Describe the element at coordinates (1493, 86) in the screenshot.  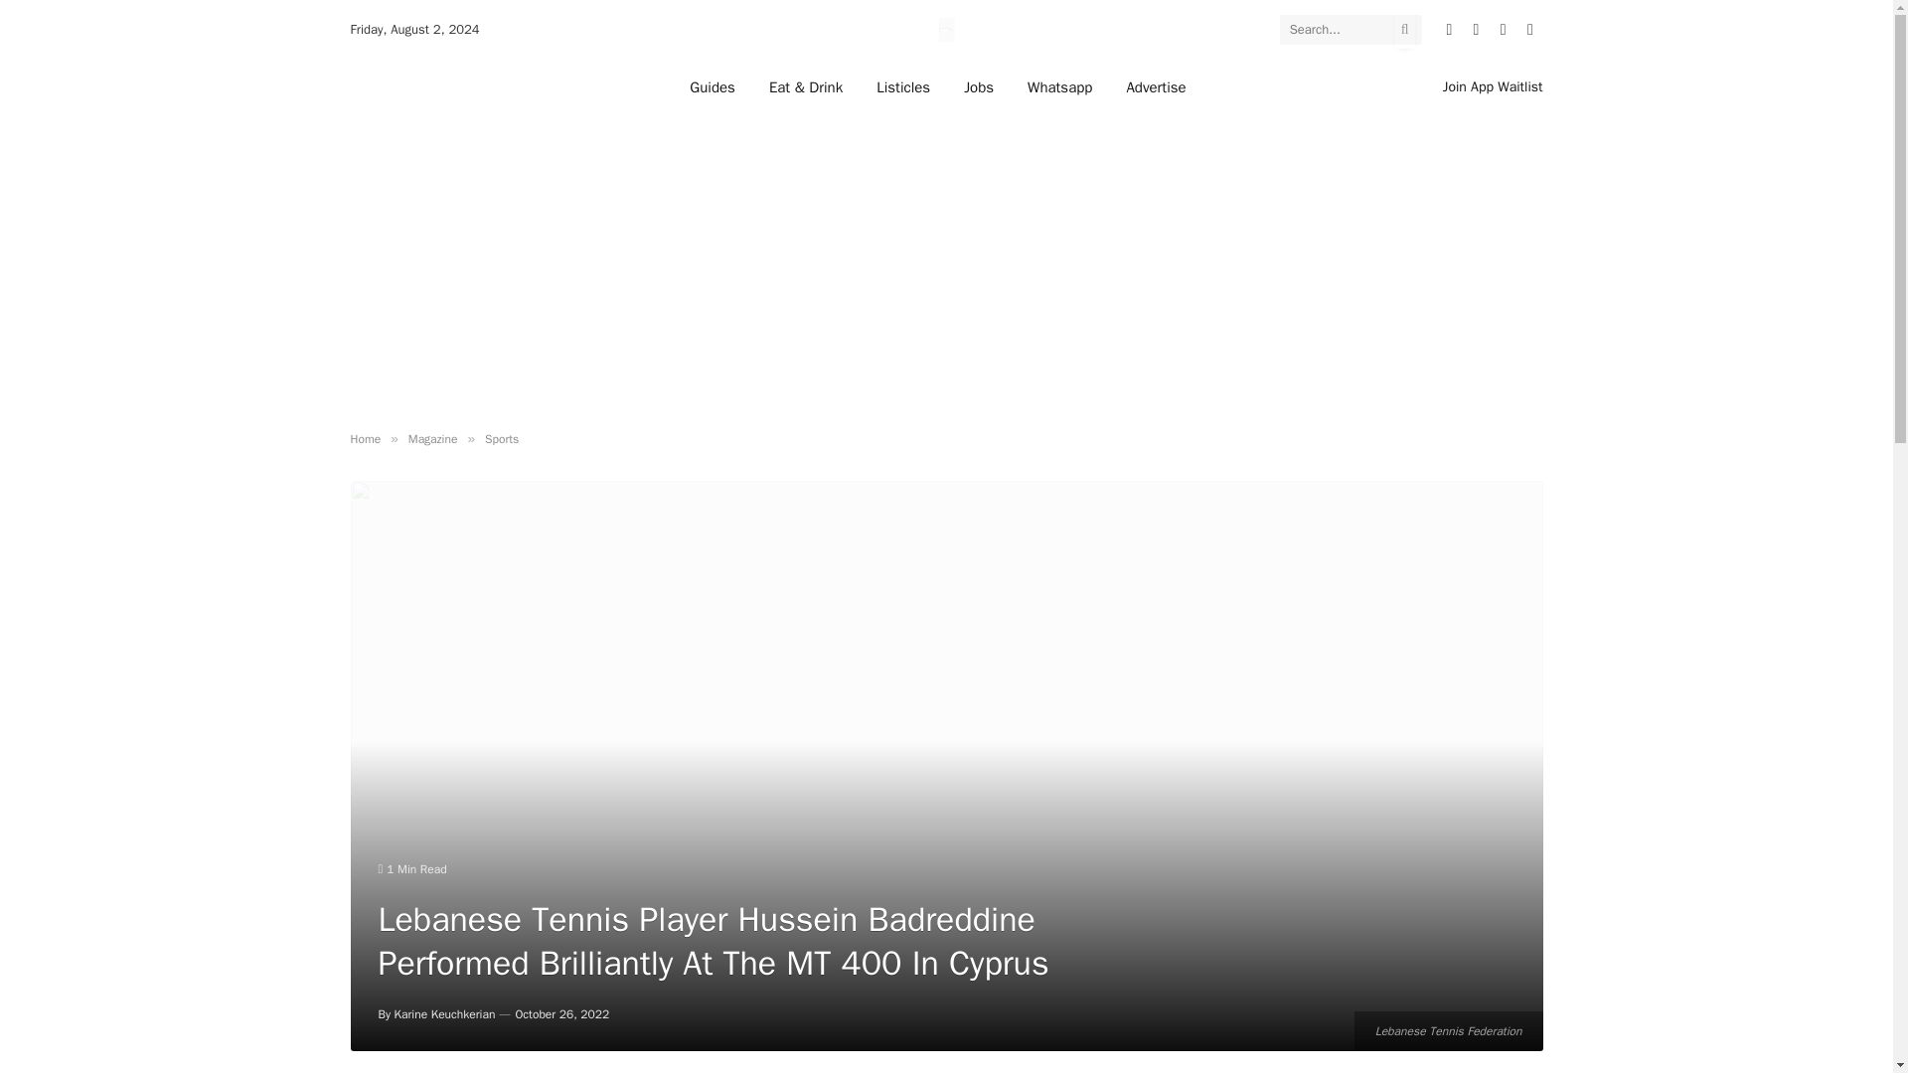
I see `Join App Waitlist` at that location.